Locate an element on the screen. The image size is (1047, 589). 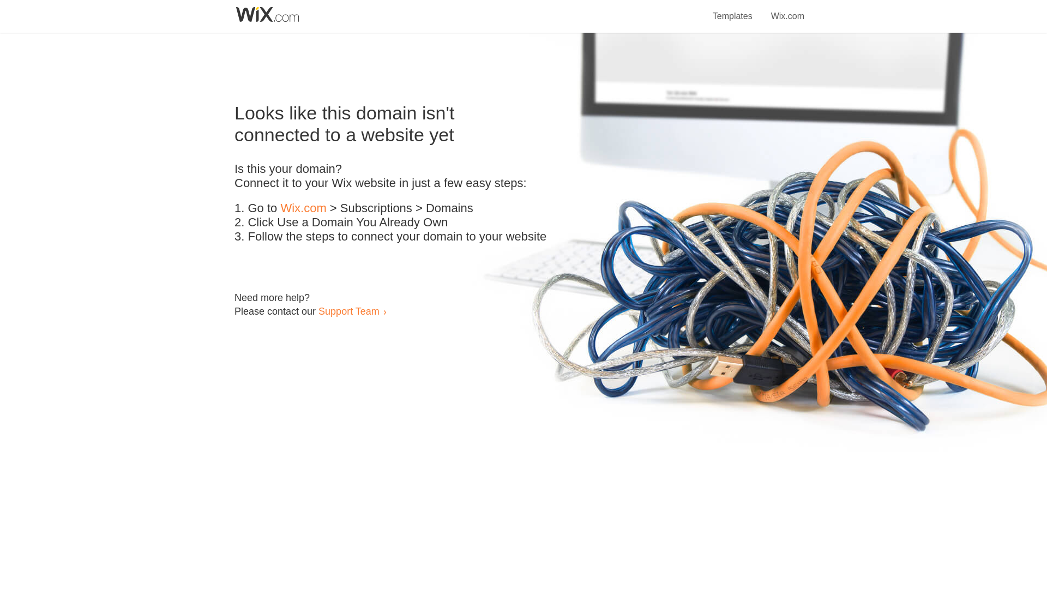
Support Team is located at coordinates (348, 311).